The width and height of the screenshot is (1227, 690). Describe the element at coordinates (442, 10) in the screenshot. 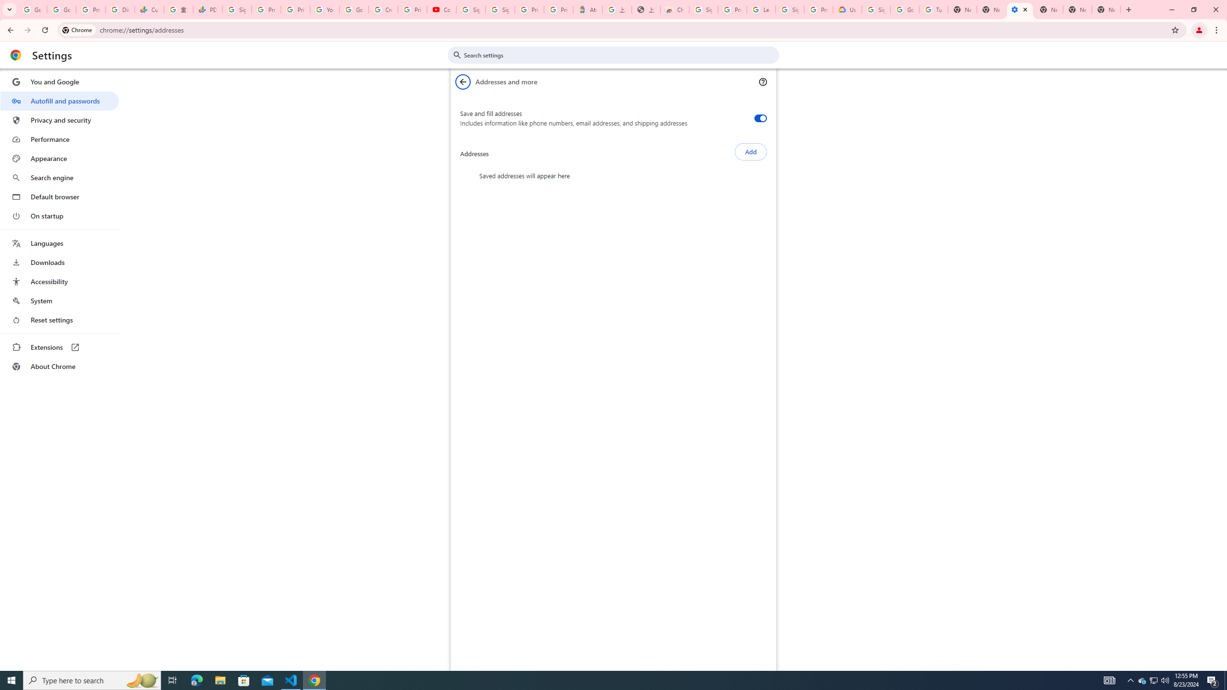

I see `Content Creator Programs & Opportunities - YouTube Creators` at that location.